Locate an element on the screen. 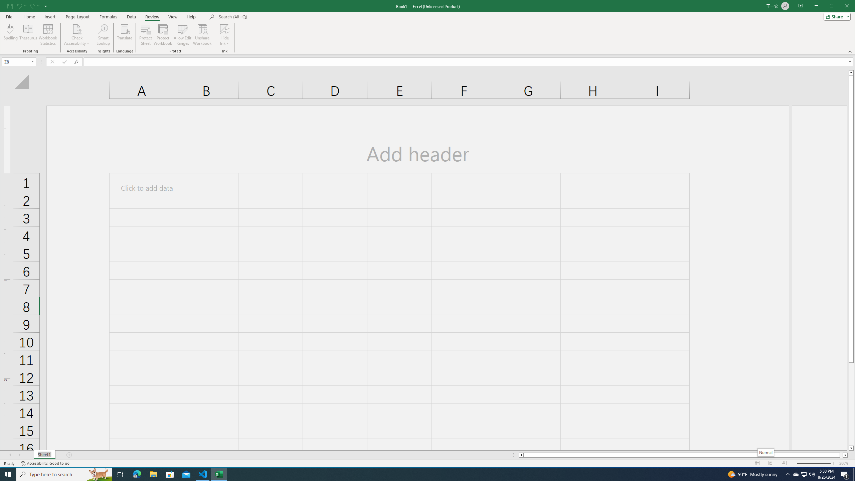  Sheet Tab is located at coordinates (44, 455).